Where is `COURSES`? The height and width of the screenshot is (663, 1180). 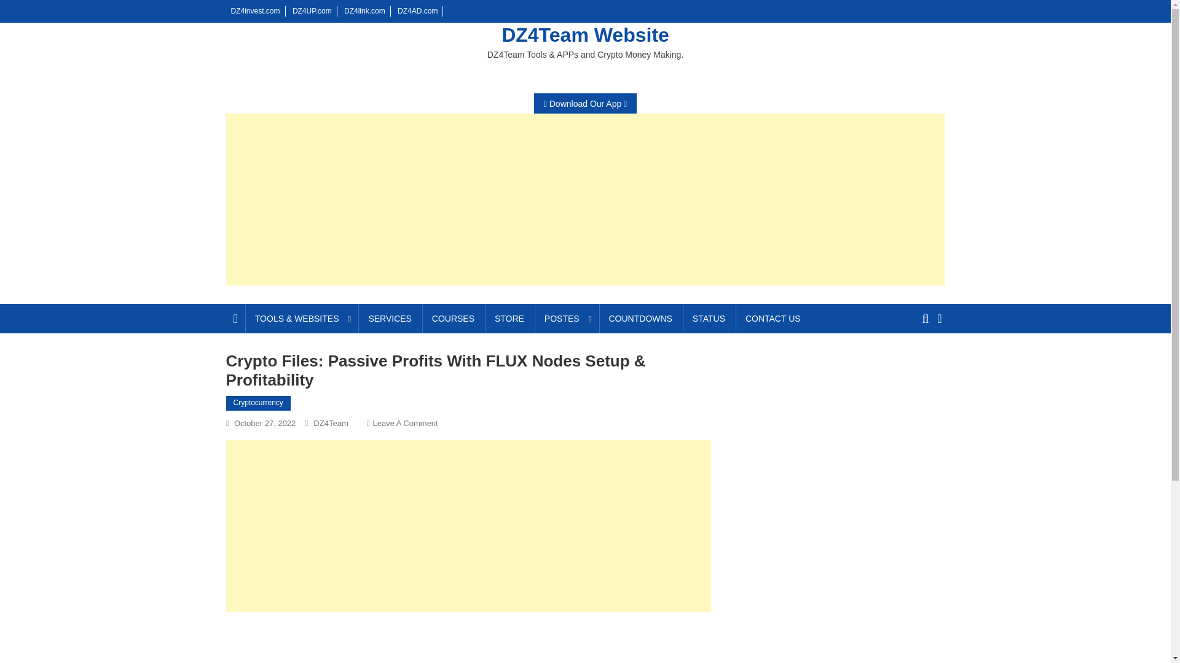 COURSES is located at coordinates (453, 318).